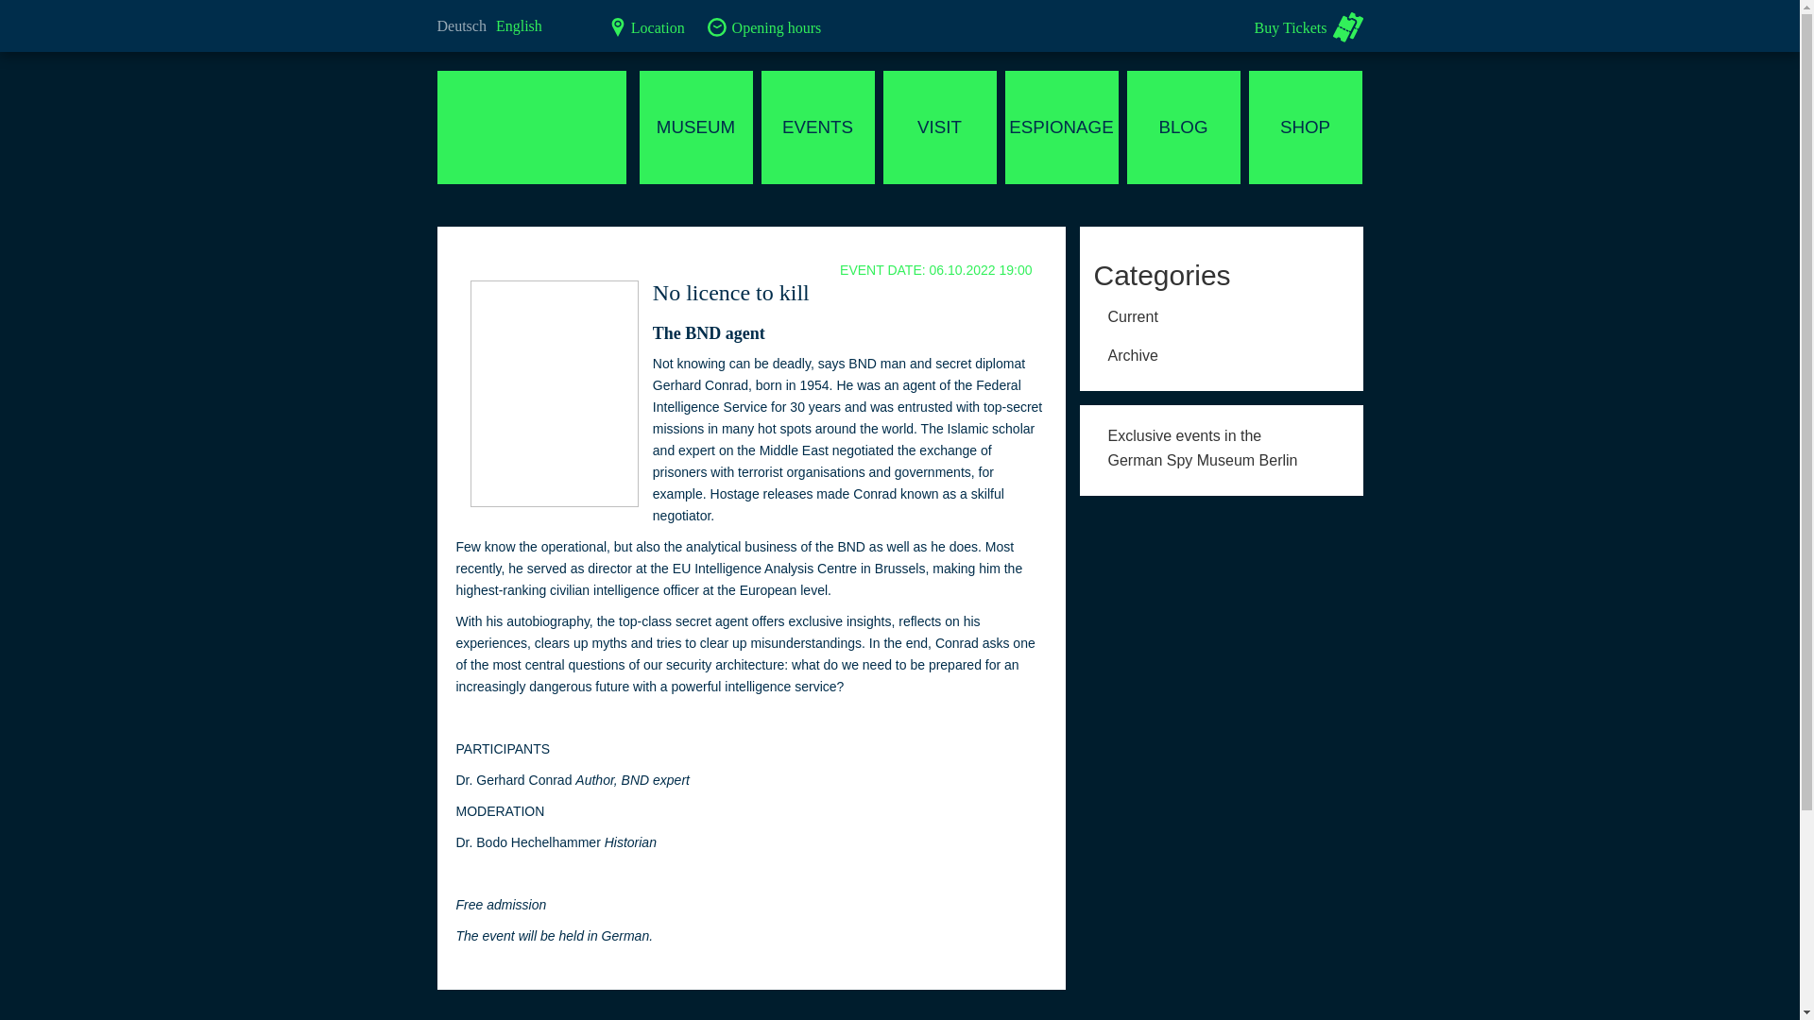  What do you see at coordinates (1306, 127) in the screenshot?
I see `SHOP` at bounding box center [1306, 127].